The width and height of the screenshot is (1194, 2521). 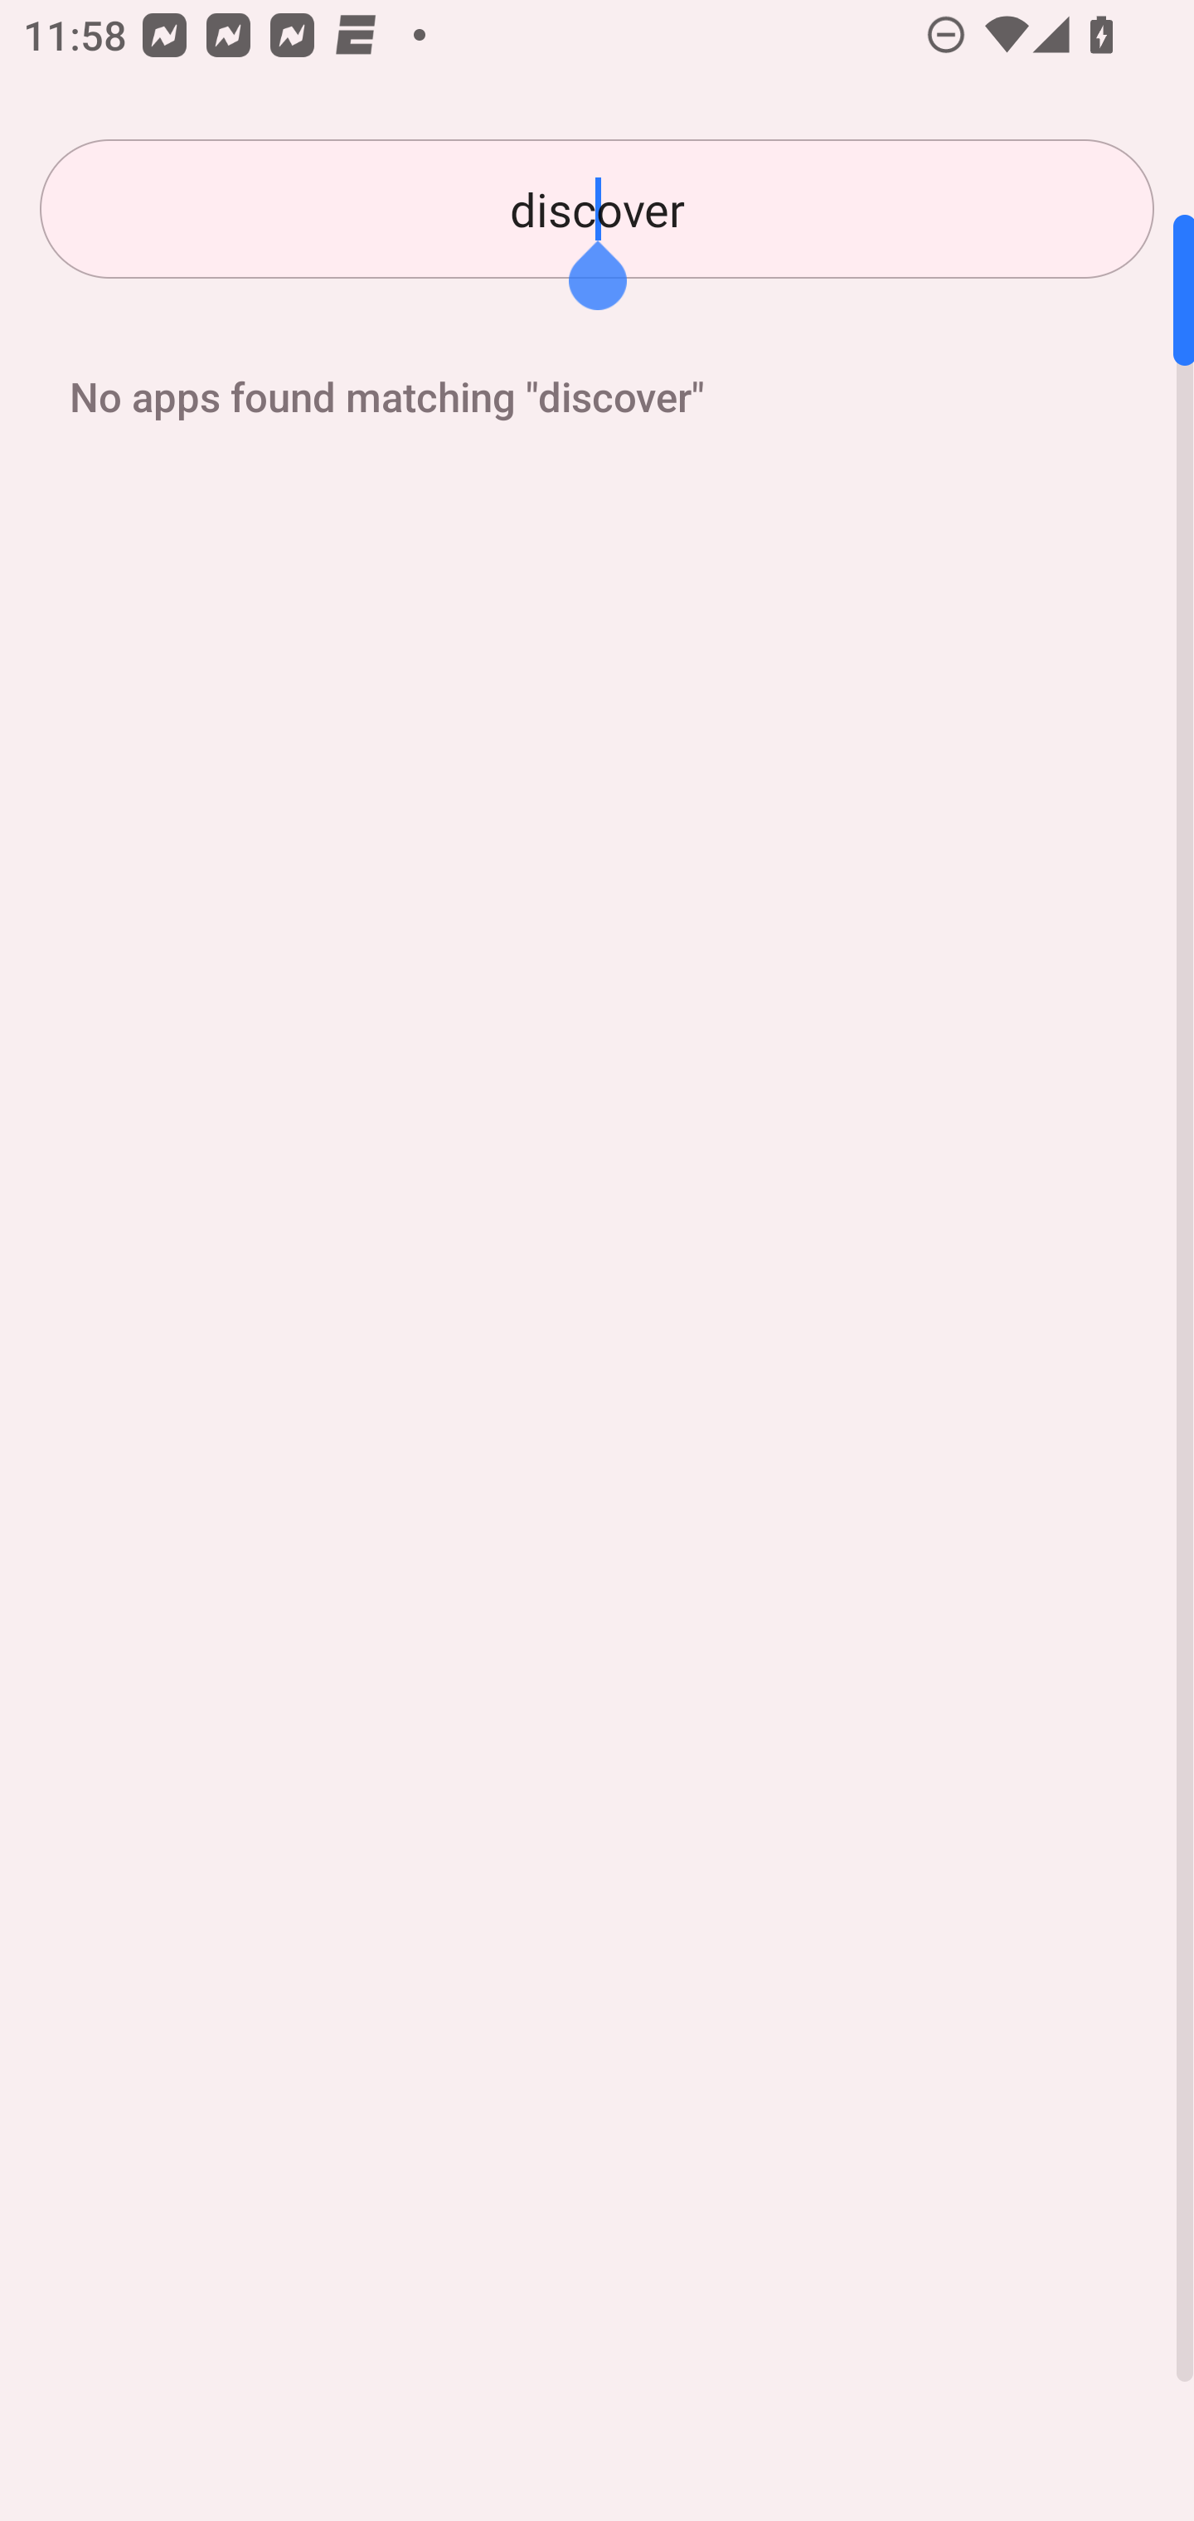 I want to click on discover, so click(x=597, y=209).